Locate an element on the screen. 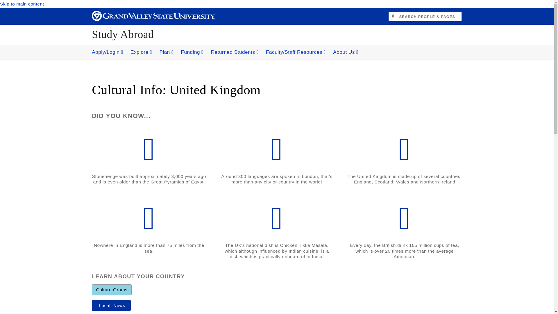 The image size is (558, 314). Funding is located at coordinates (192, 52).